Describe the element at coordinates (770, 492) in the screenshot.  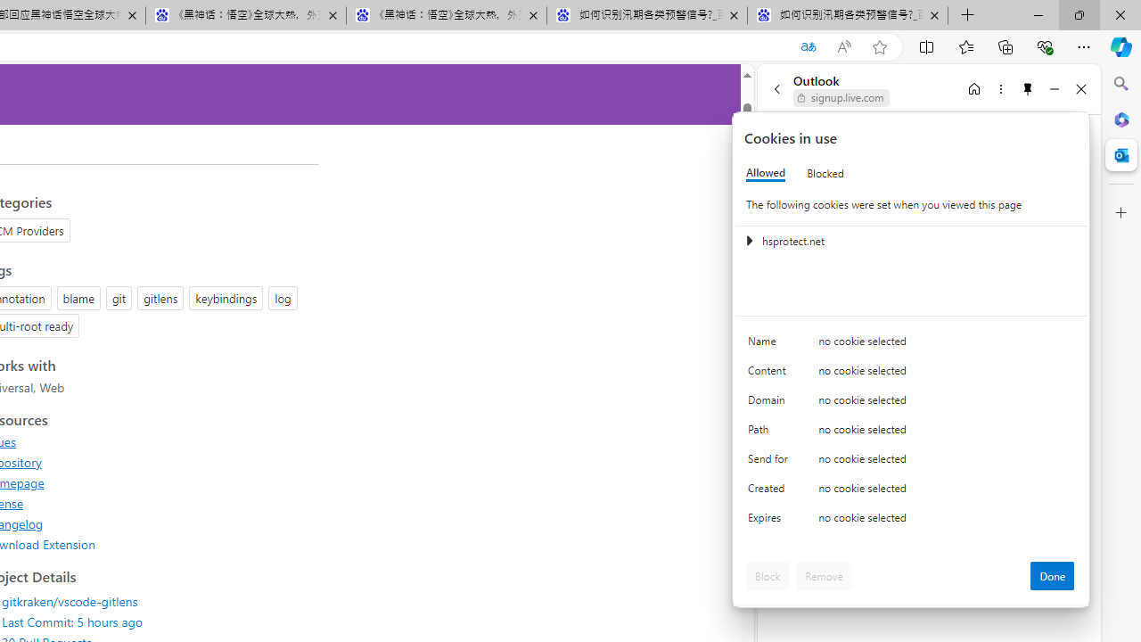
I see `Created` at that location.